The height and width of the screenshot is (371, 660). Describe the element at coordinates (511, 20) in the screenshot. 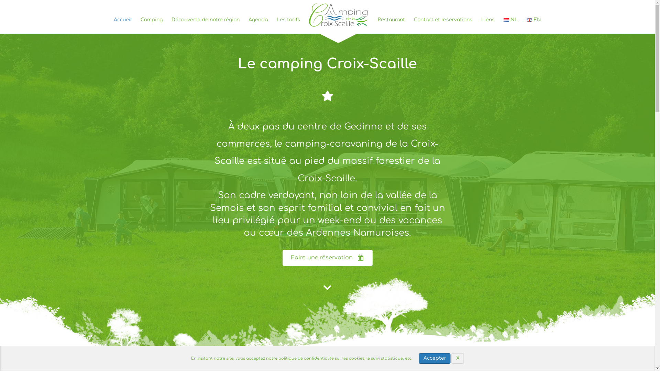

I see `NL` at that location.